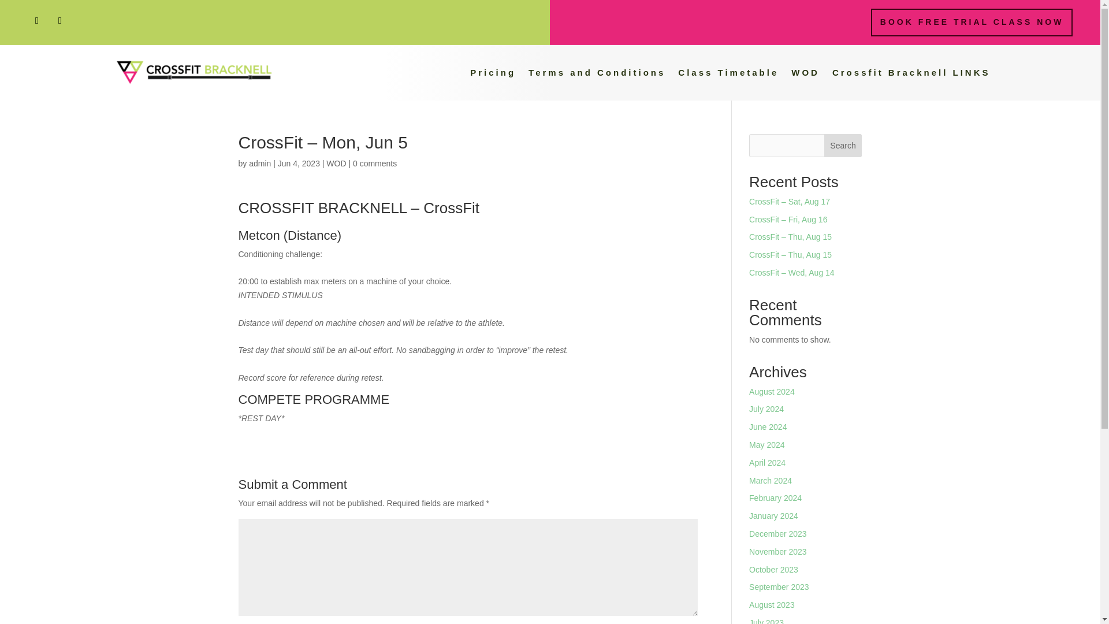 This screenshot has width=1109, height=624. I want to click on January 2024, so click(774, 515).